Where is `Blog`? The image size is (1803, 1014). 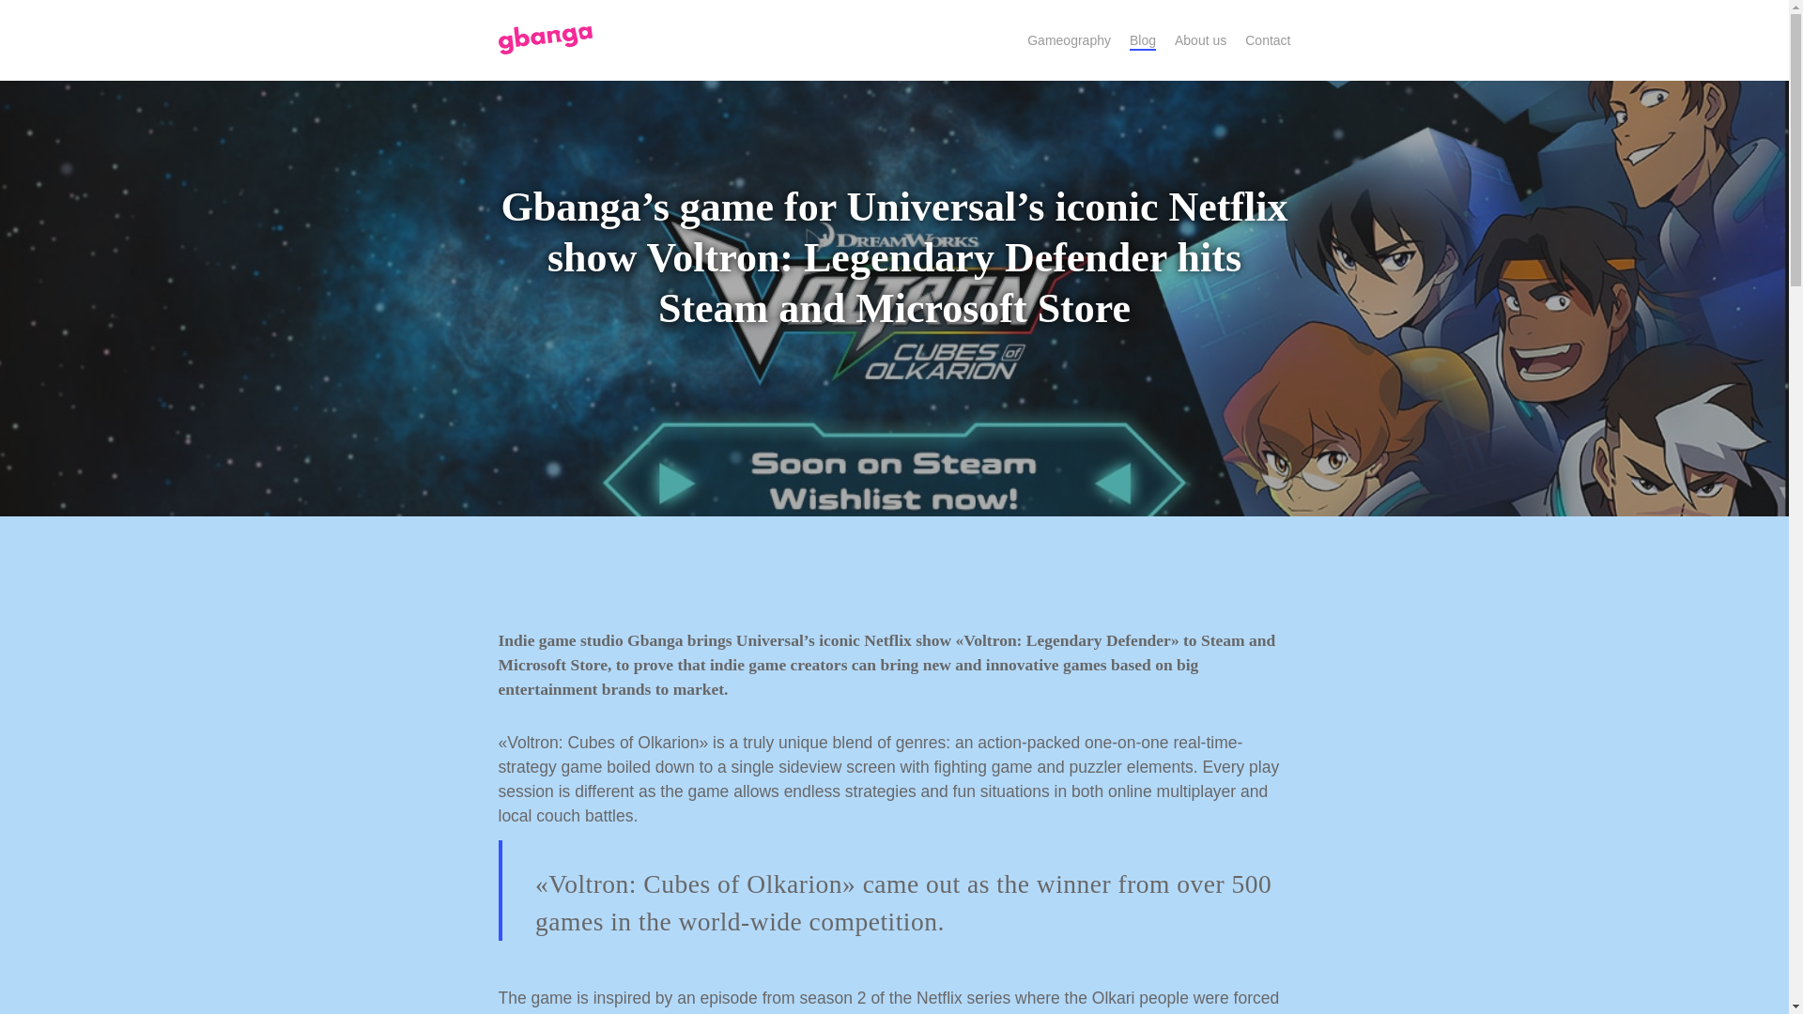
Blog is located at coordinates (1142, 39).